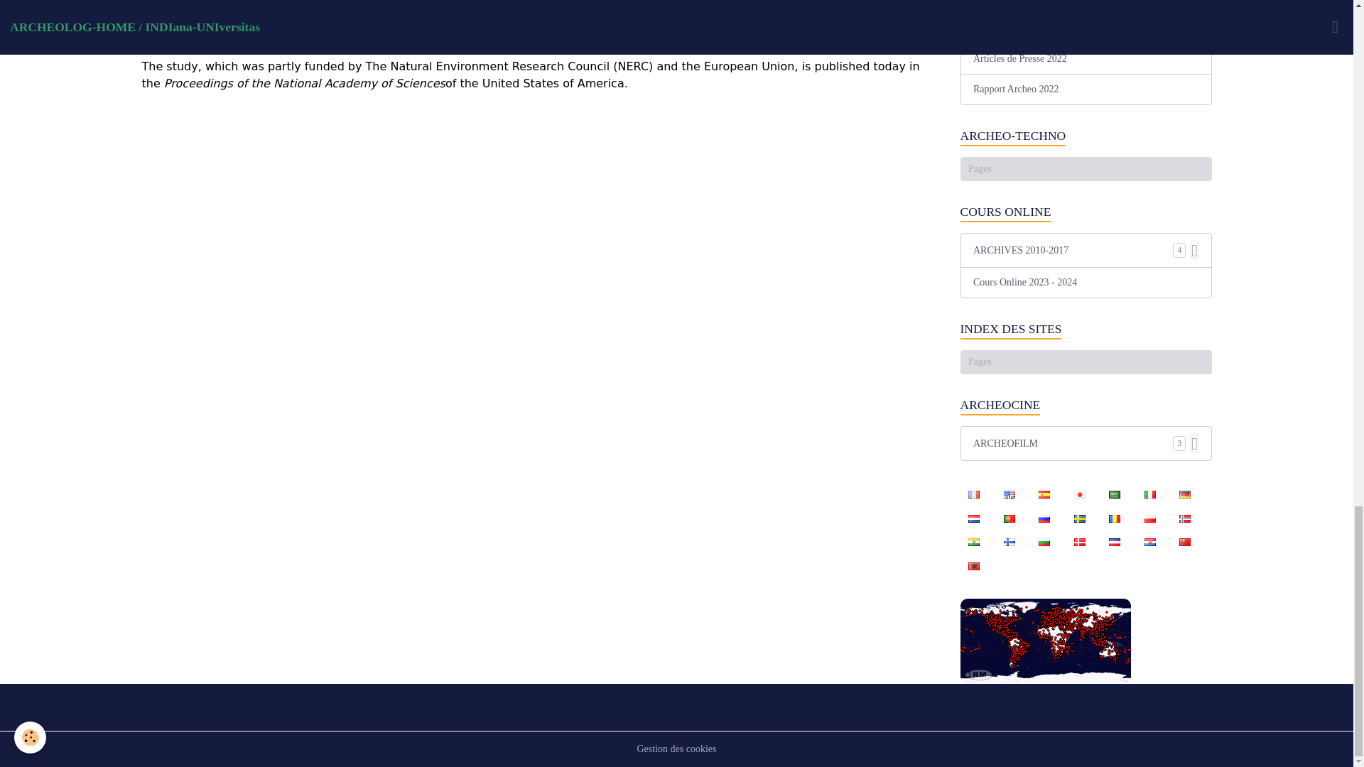 The width and height of the screenshot is (1364, 767). What do you see at coordinates (1079, 494) in the screenshot?
I see `Japanese` at bounding box center [1079, 494].